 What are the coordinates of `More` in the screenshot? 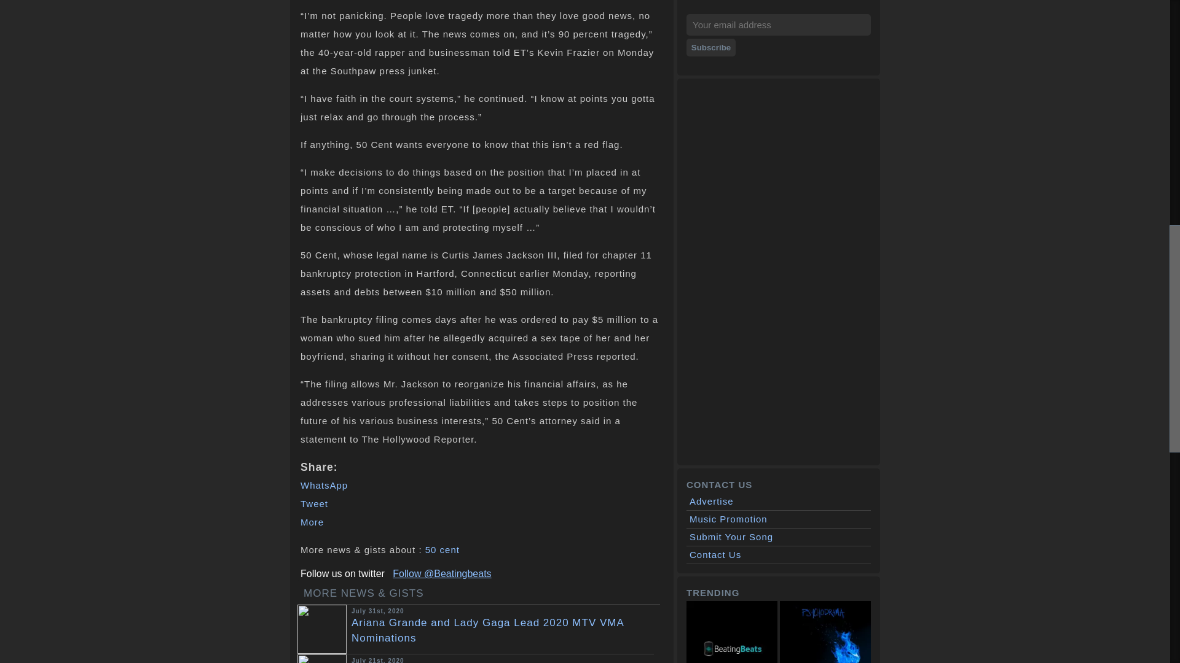 It's located at (312, 522).